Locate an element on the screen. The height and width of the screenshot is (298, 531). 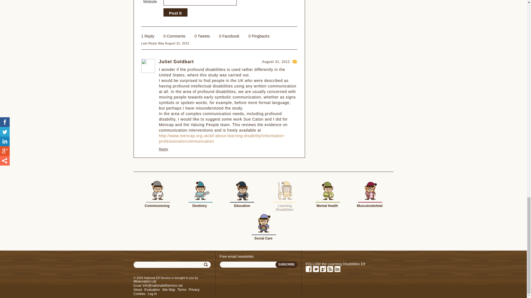
Post It is located at coordinates (175, 13).